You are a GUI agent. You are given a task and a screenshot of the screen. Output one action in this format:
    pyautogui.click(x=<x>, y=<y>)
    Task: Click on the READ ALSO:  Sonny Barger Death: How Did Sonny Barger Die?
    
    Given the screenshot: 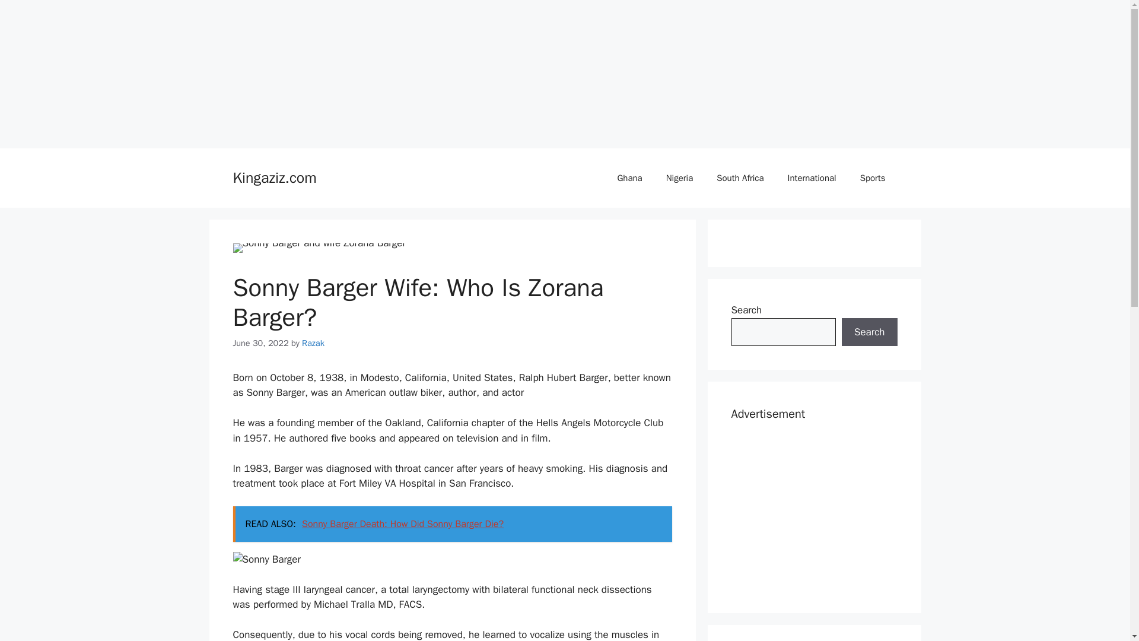 What is the action you would take?
    pyautogui.click(x=452, y=523)
    